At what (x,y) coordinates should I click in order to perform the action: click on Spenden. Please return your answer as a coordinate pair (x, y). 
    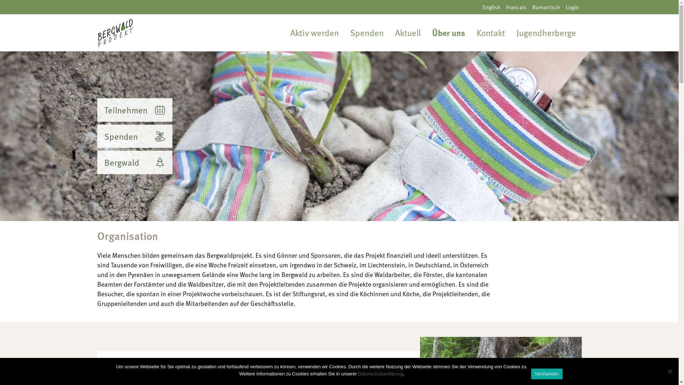
    Looking at the image, I should click on (367, 33).